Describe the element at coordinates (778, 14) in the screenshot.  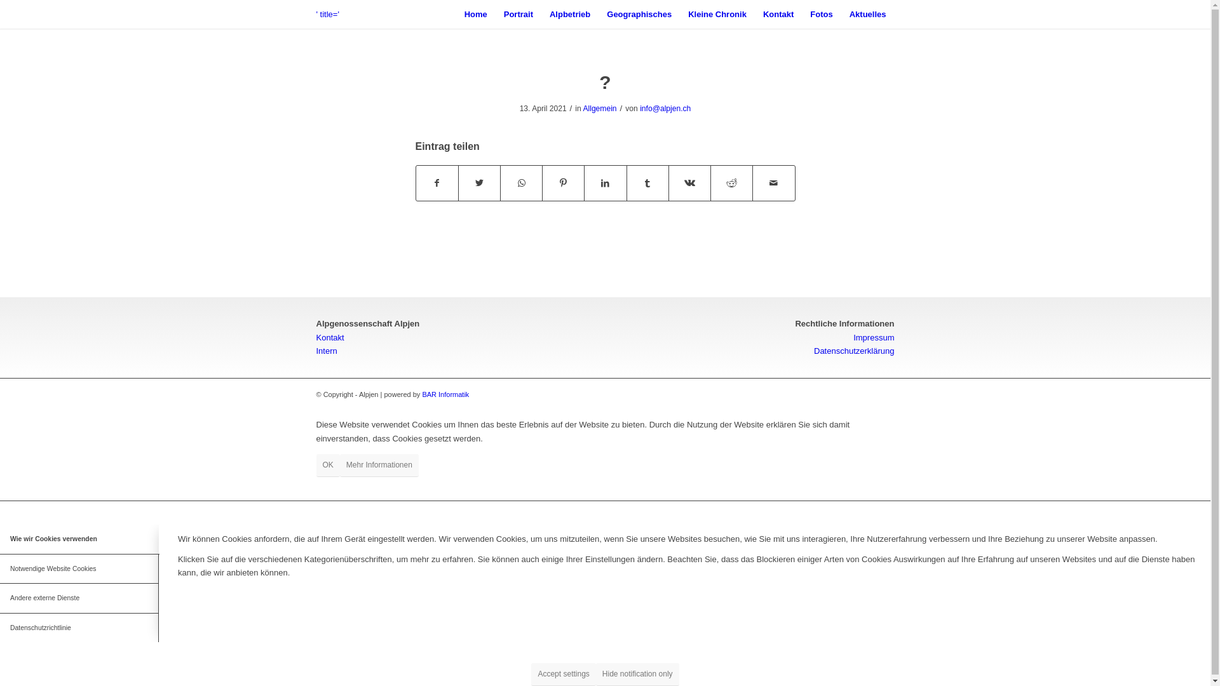
I see `Kontakt` at that location.